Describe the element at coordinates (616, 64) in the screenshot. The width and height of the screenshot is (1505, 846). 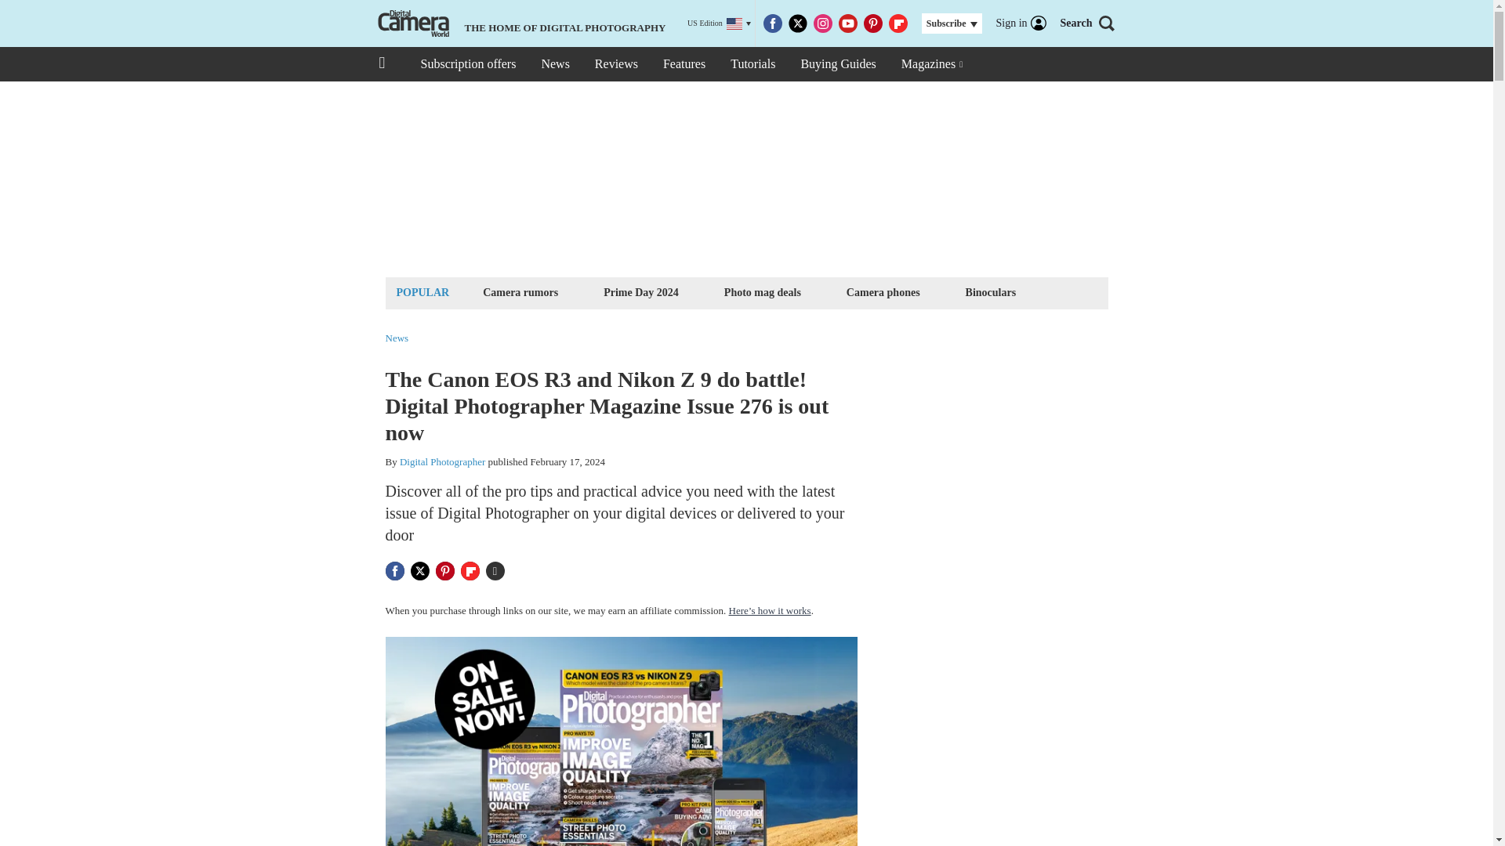
I see `Reviews` at that location.